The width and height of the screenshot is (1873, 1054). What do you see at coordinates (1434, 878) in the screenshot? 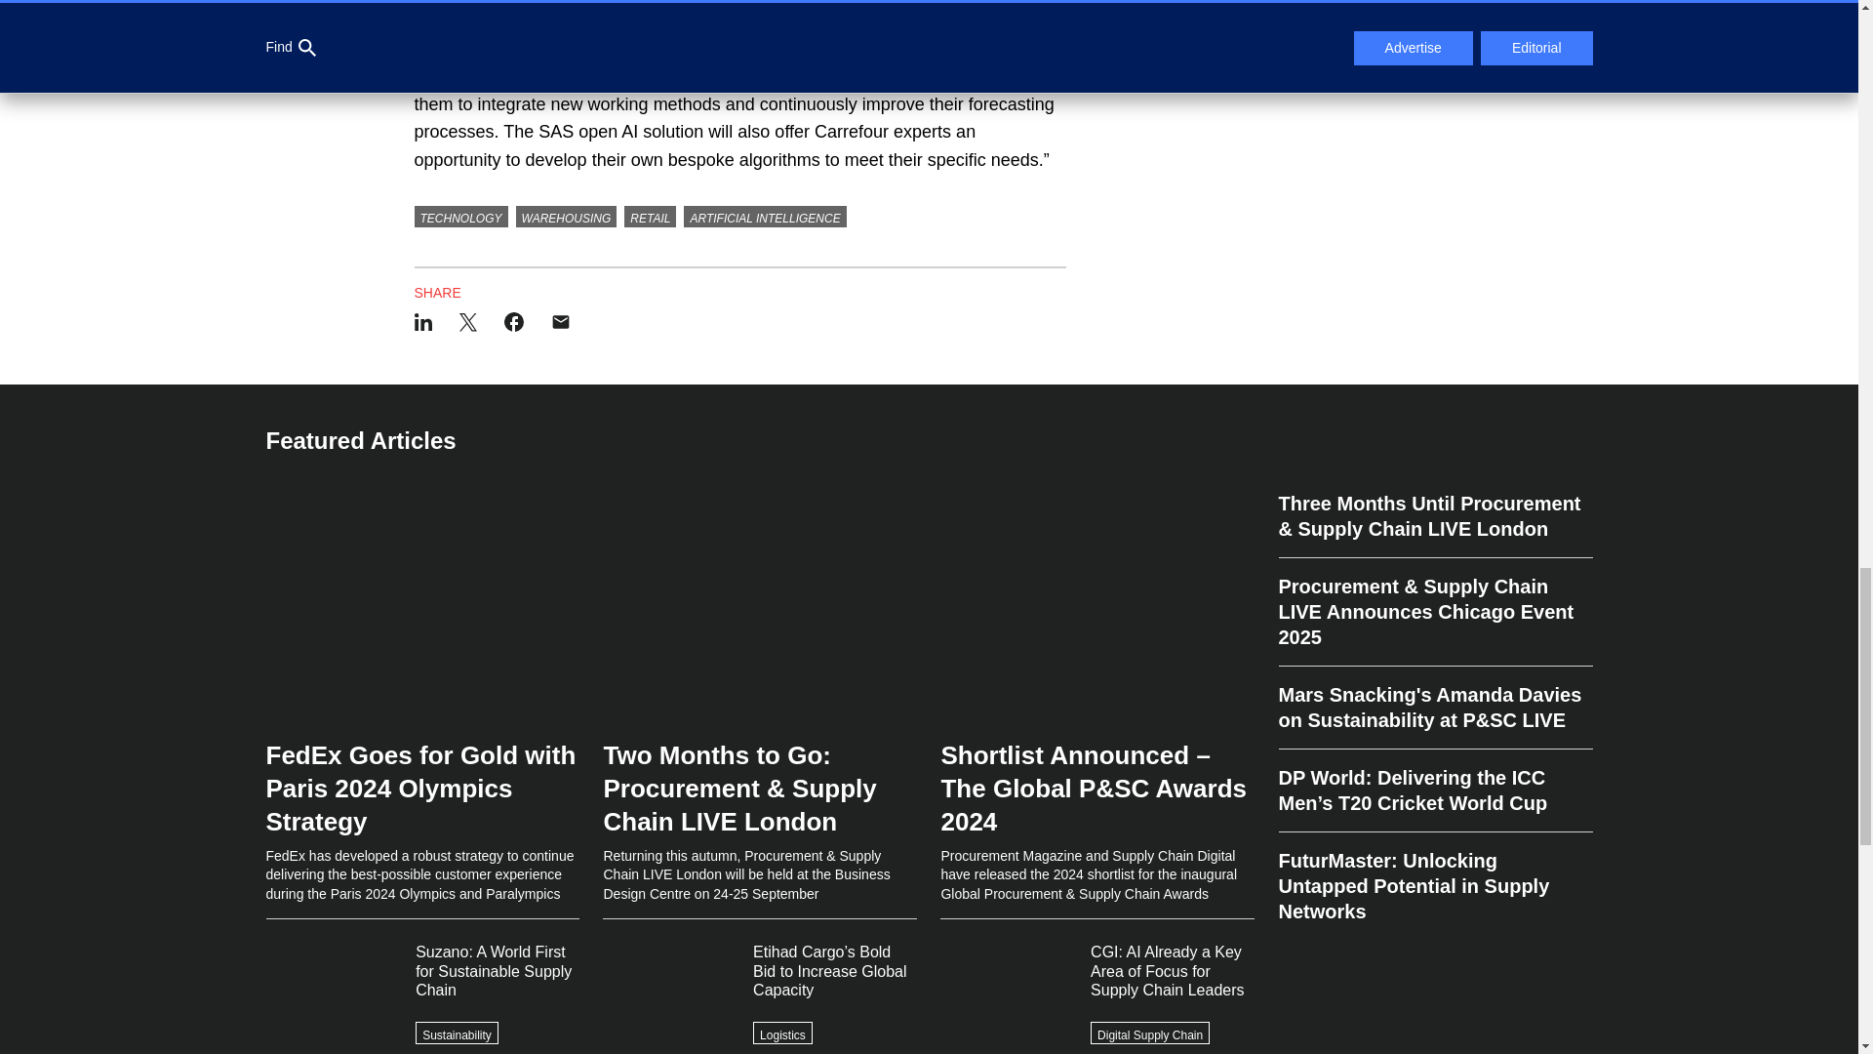
I see `FuturMaster: Unlocking Untapped Potential in Supply Networks` at bounding box center [1434, 878].